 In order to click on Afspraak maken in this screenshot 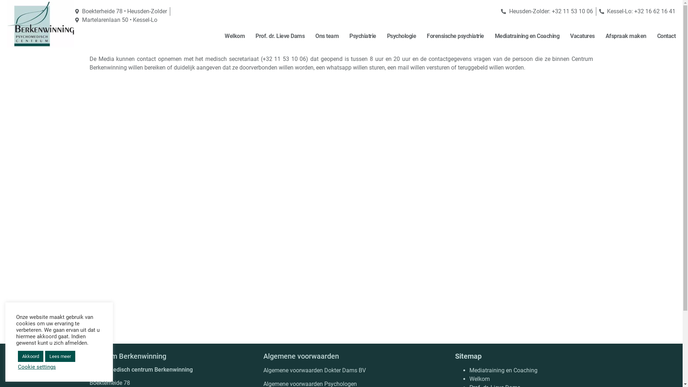, I will do `click(626, 36)`.